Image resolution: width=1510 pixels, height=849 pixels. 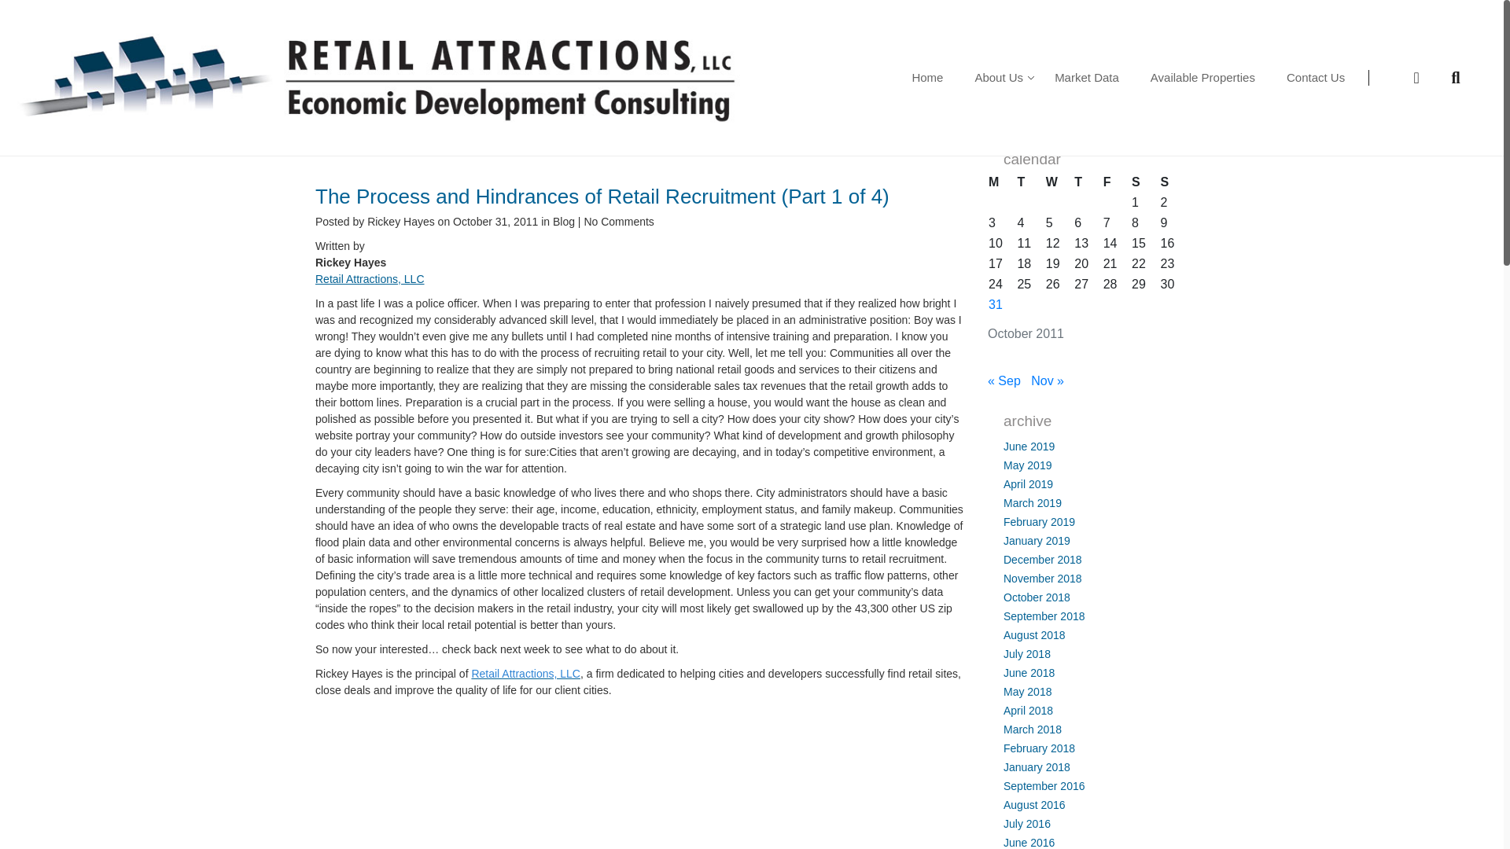 What do you see at coordinates (1043, 560) in the screenshot?
I see `December 2018` at bounding box center [1043, 560].